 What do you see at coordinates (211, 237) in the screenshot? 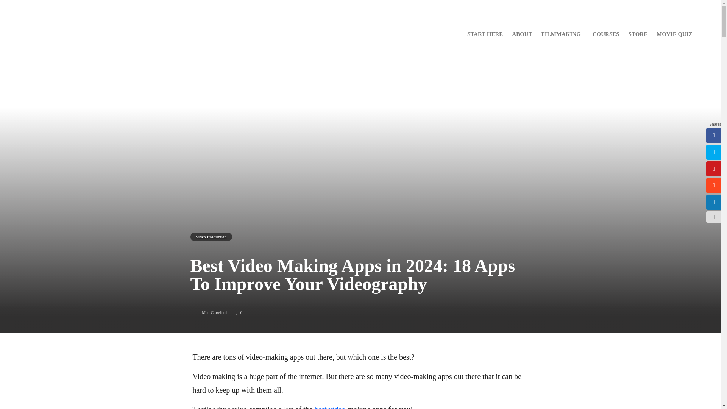
I see `Video Production` at bounding box center [211, 237].